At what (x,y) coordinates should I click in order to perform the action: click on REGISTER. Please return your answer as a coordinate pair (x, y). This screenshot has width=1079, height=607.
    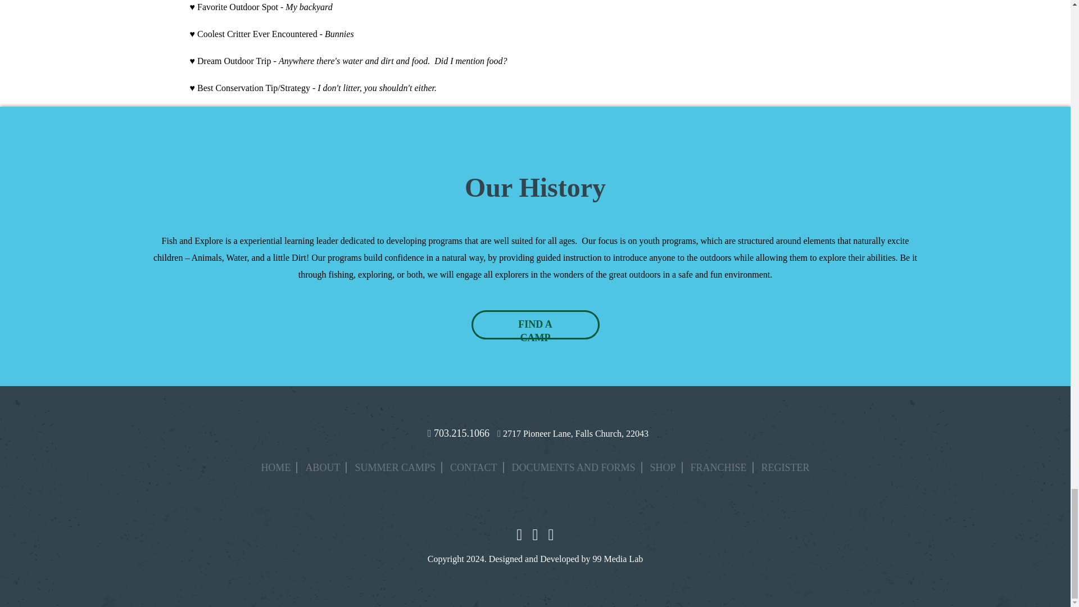
    Looking at the image, I should click on (786, 468).